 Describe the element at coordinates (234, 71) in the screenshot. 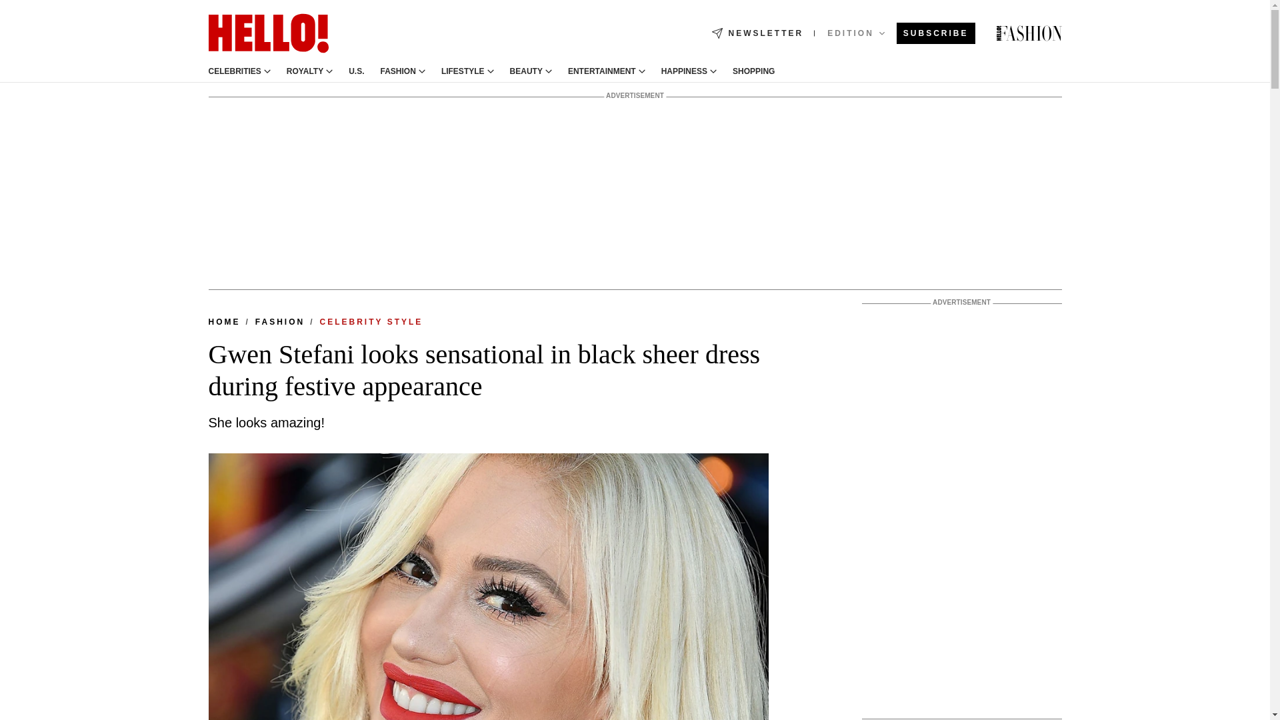

I see `CELEBRITIES` at that location.